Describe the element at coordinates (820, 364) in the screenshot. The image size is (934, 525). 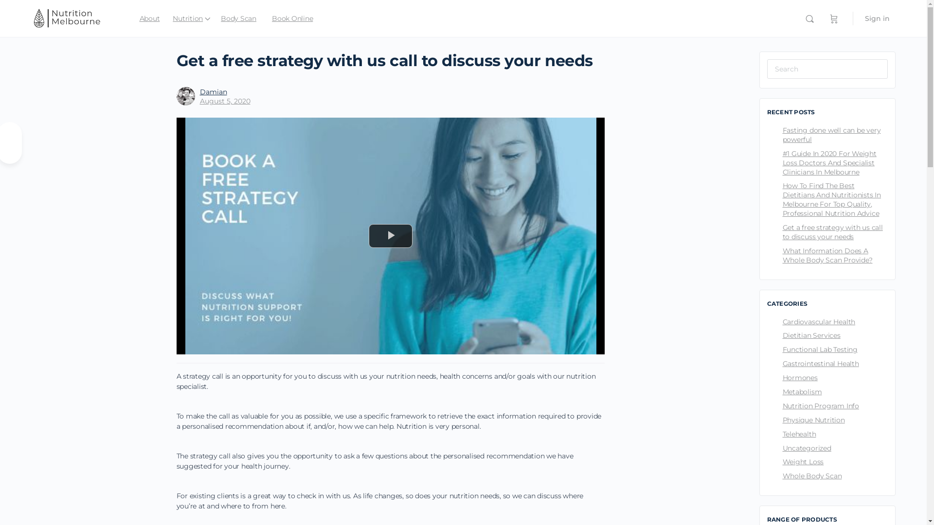
I see `Gastrointestinal Health` at that location.